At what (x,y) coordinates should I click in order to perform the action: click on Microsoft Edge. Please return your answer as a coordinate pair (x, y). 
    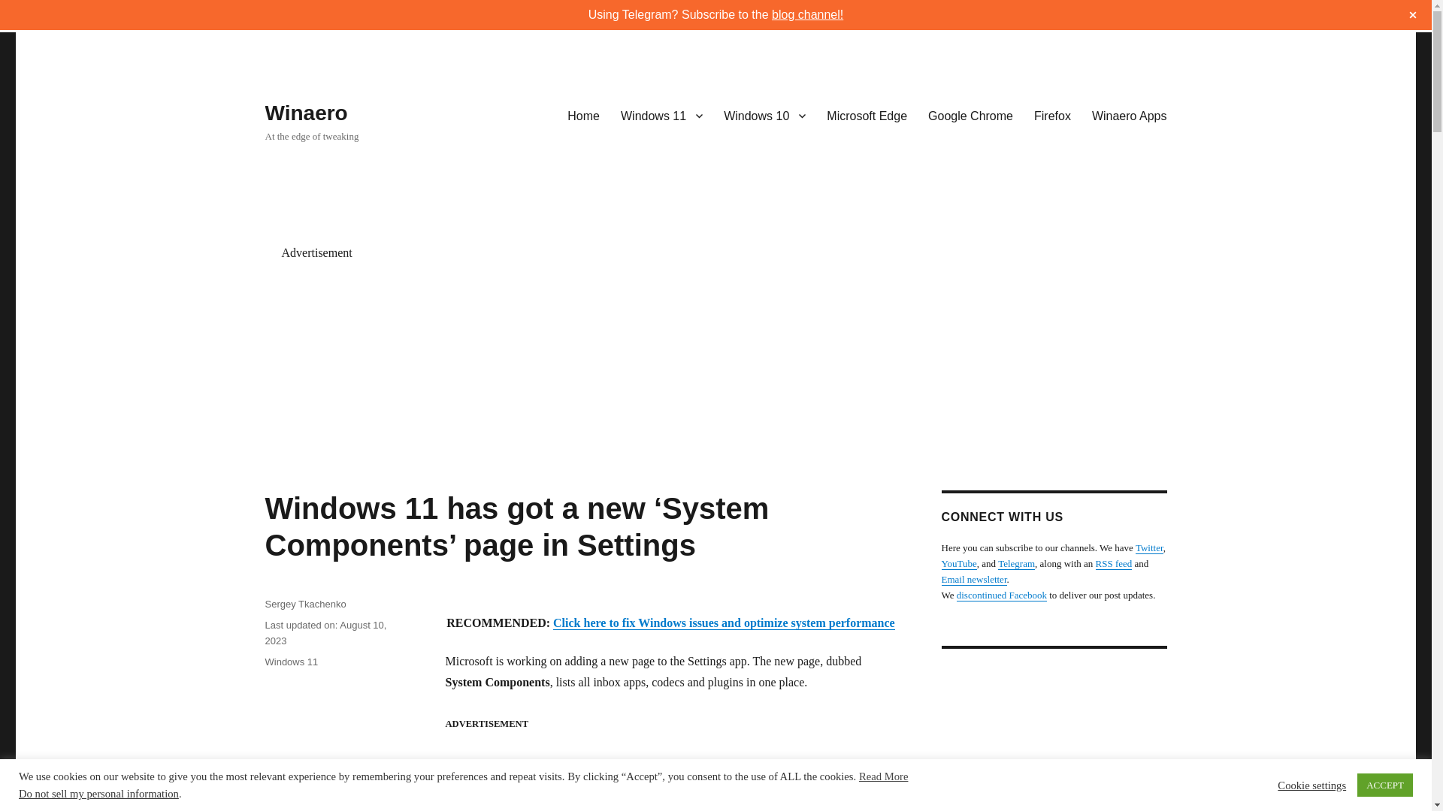
    Looking at the image, I should click on (867, 115).